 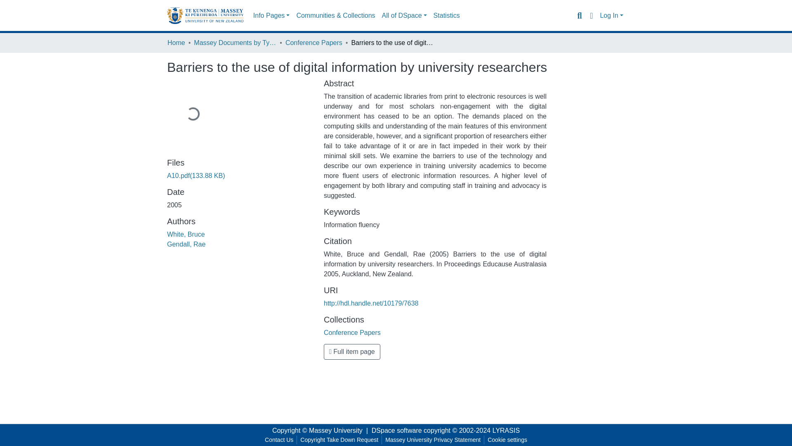 I want to click on Contact Us, so click(x=279, y=440).